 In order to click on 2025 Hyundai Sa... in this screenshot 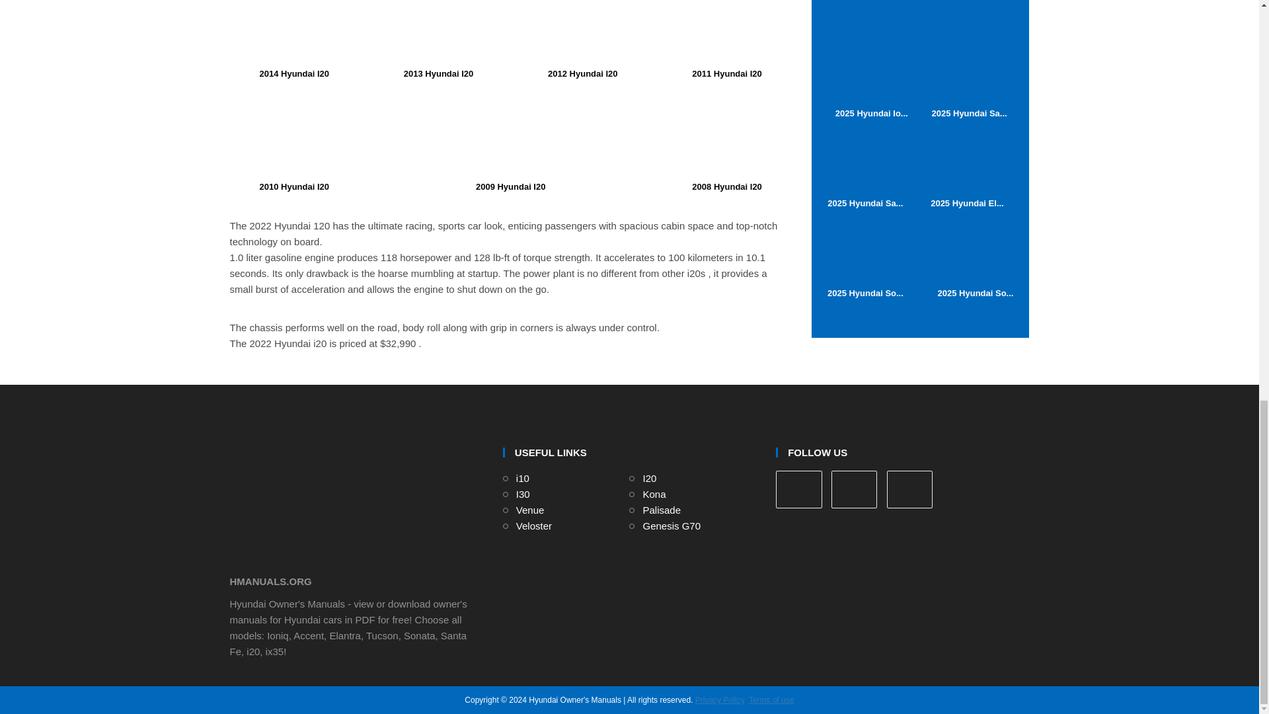, I will do `click(865, 169)`.